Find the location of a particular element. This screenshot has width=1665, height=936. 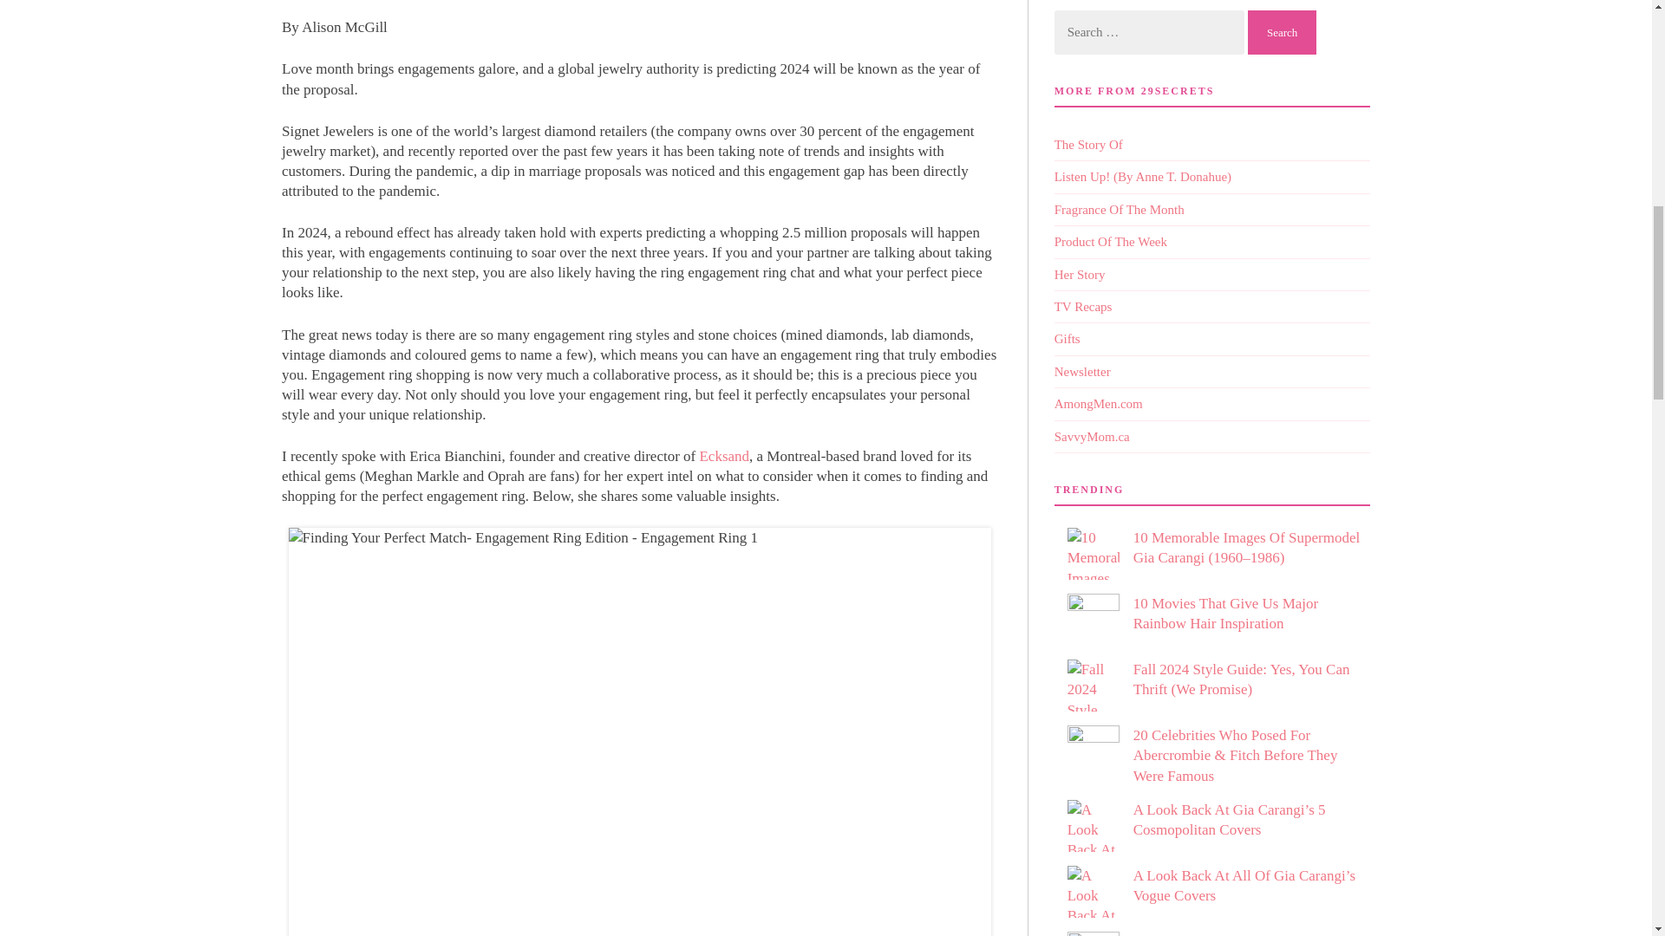

Search is located at coordinates (1282, 31).